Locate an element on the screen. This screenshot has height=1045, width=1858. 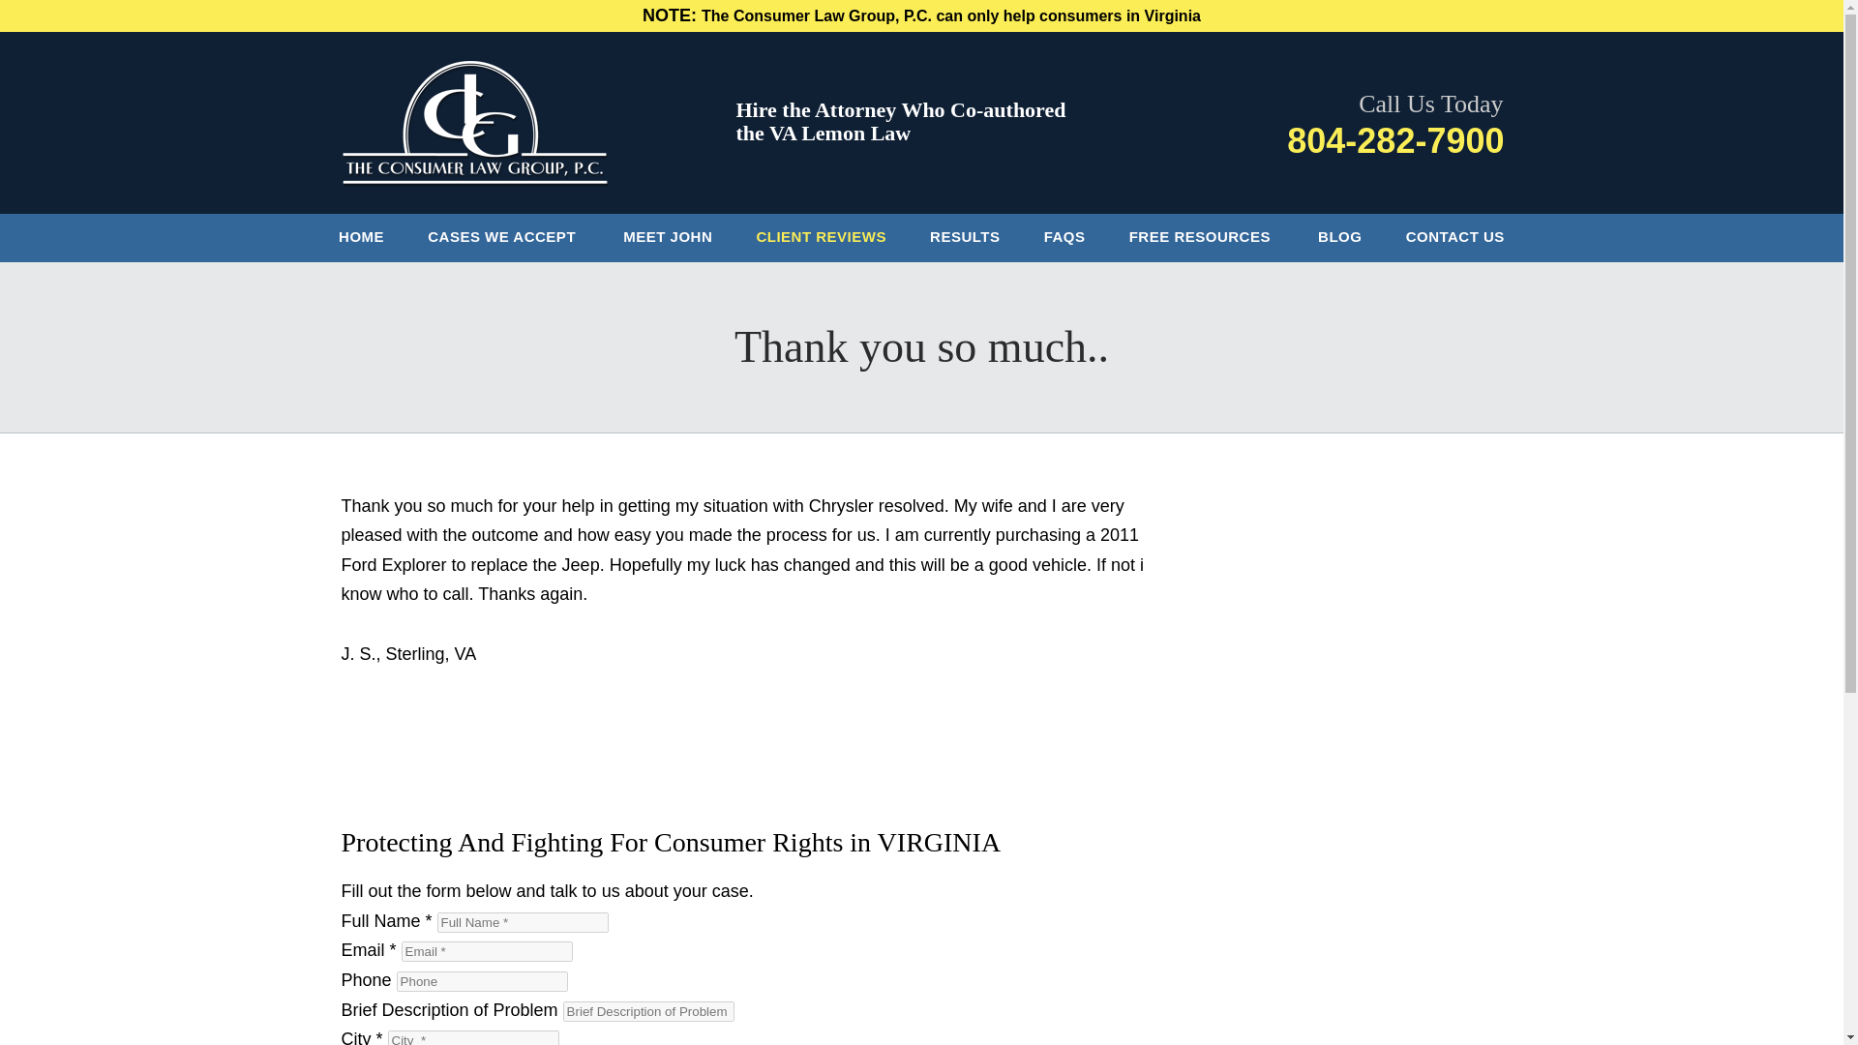
FREE RESOURCES is located at coordinates (1201, 238).